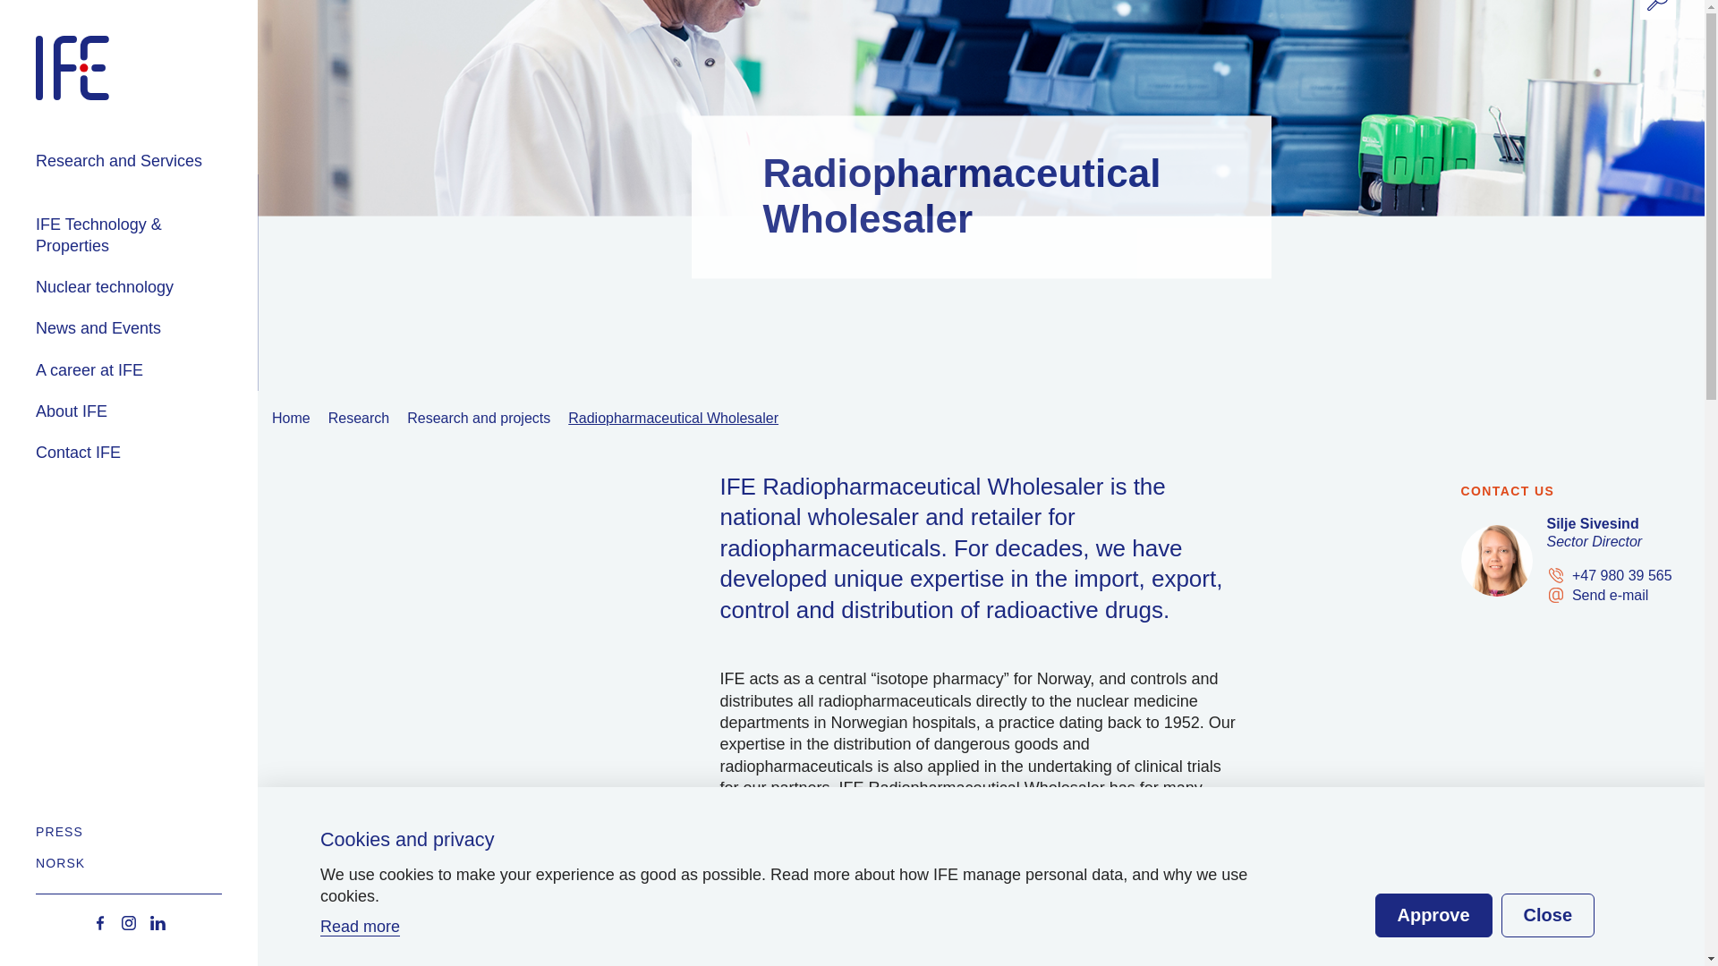  What do you see at coordinates (129, 923) in the screenshot?
I see `Go to Front Page` at bounding box center [129, 923].